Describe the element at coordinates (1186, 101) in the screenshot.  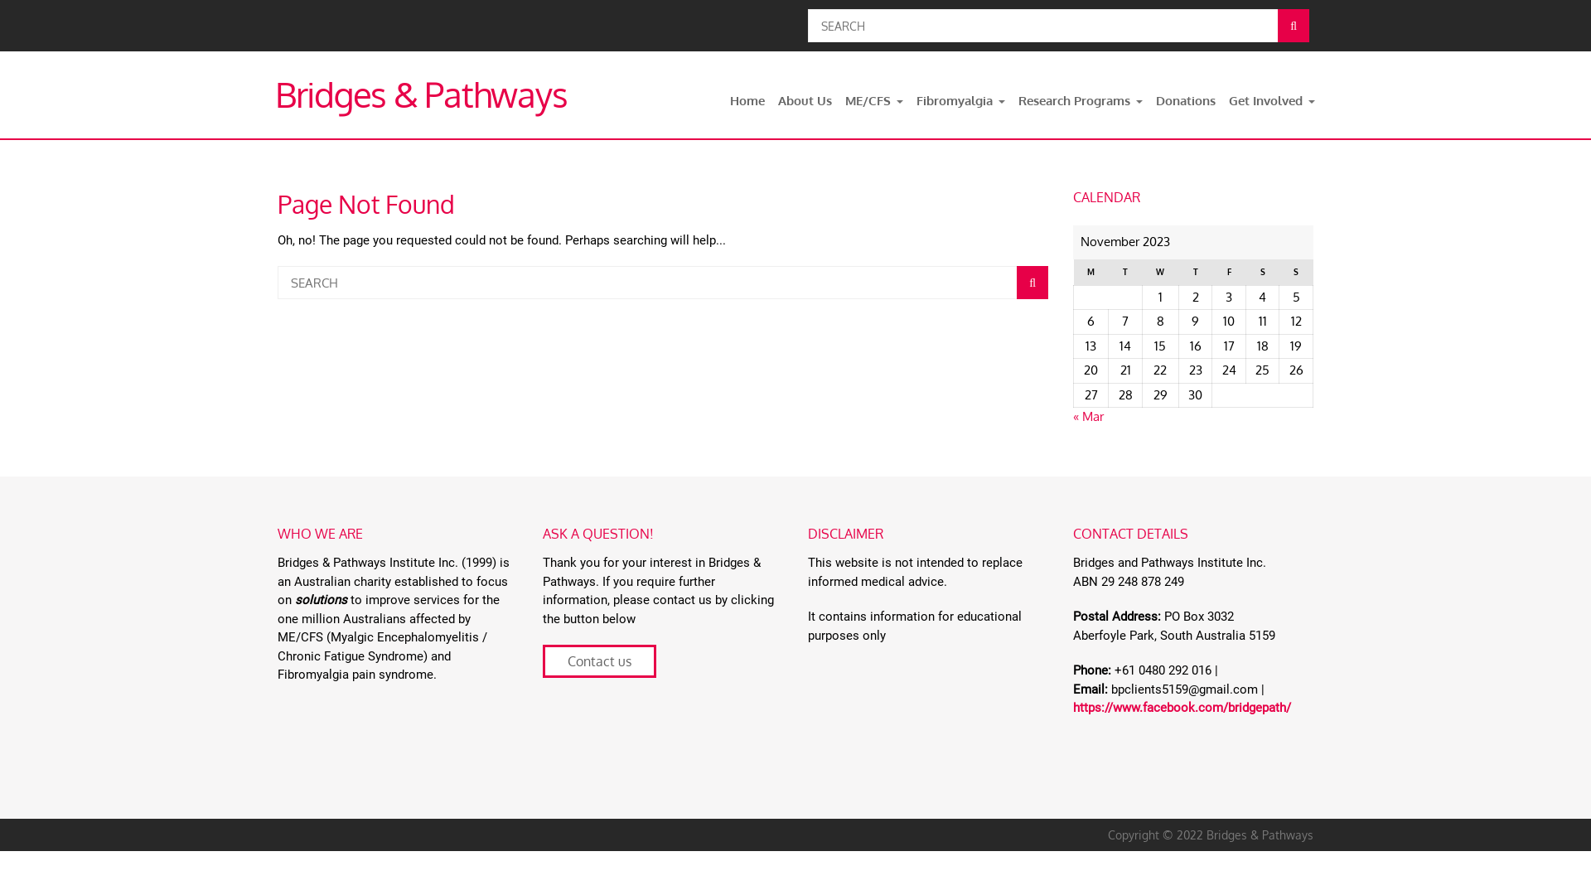
I see `Donations` at that location.